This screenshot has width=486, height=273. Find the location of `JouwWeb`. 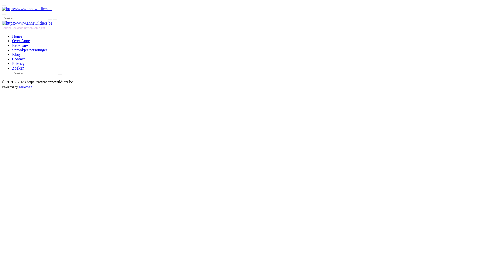

JouwWeb is located at coordinates (26, 87).